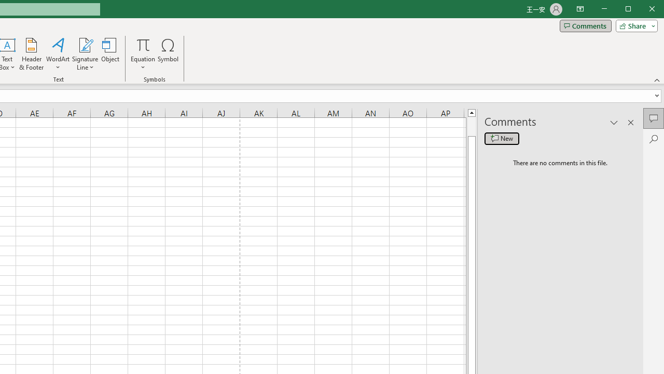 Image resolution: width=664 pixels, height=374 pixels. Describe the element at coordinates (58, 54) in the screenshot. I see `WordArt` at that location.